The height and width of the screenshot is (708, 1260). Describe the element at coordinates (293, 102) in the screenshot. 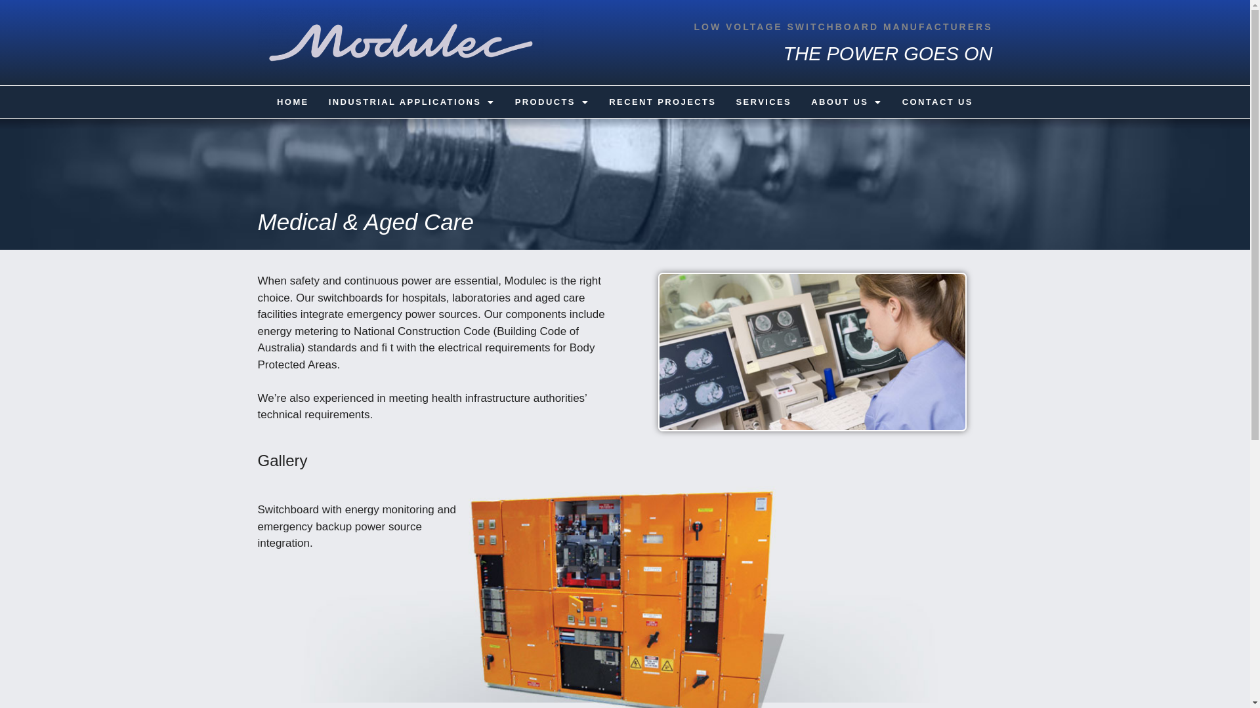

I see `HOME` at that location.